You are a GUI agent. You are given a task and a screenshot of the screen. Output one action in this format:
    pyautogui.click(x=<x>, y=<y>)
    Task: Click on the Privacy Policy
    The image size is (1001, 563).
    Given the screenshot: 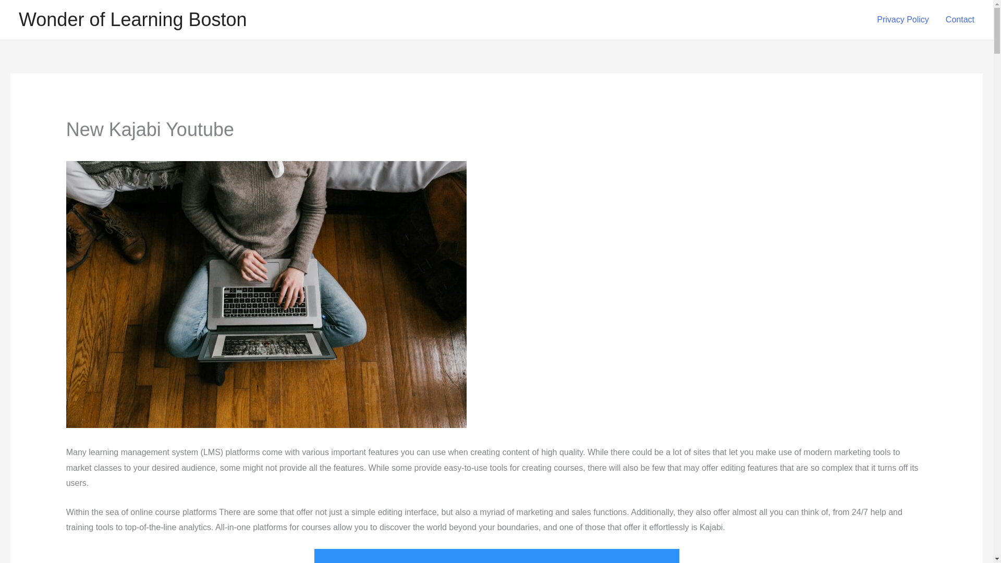 What is the action you would take?
    pyautogui.click(x=903, y=20)
    